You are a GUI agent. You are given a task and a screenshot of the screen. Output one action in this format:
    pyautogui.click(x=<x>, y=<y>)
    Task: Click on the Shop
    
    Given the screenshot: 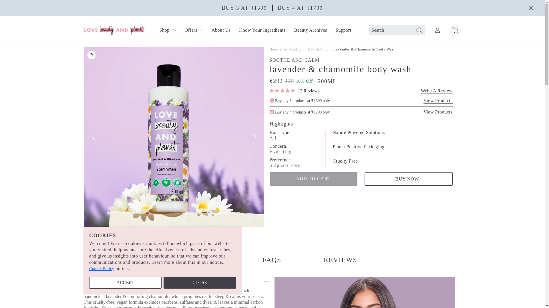 What is the action you would take?
    pyautogui.click(x=168, y=30)
    